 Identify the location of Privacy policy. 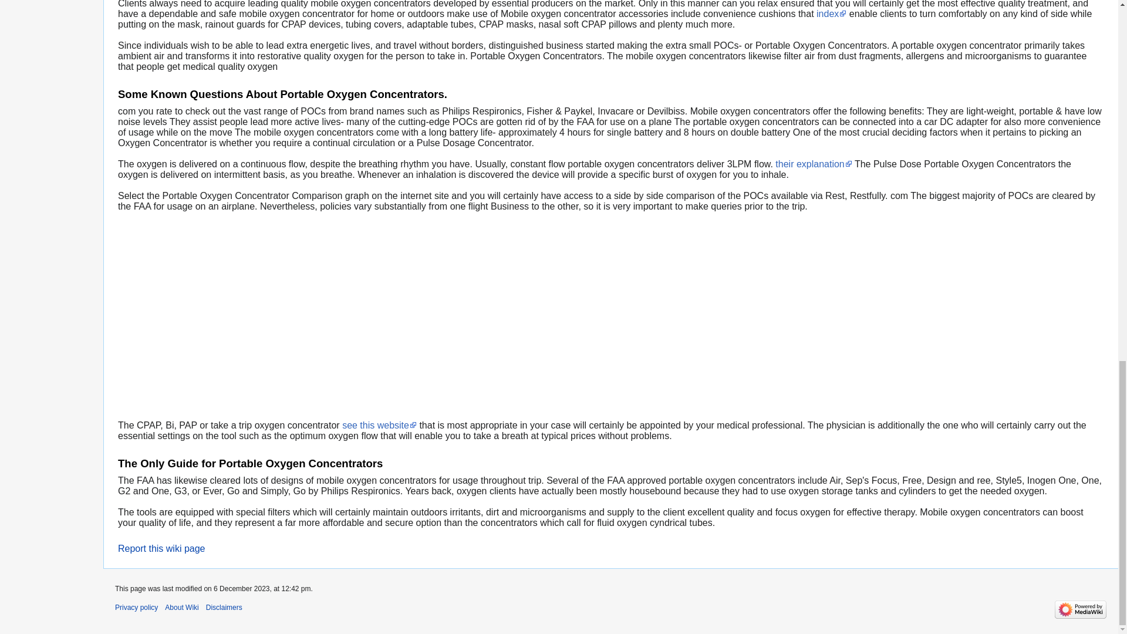
(136, 608).